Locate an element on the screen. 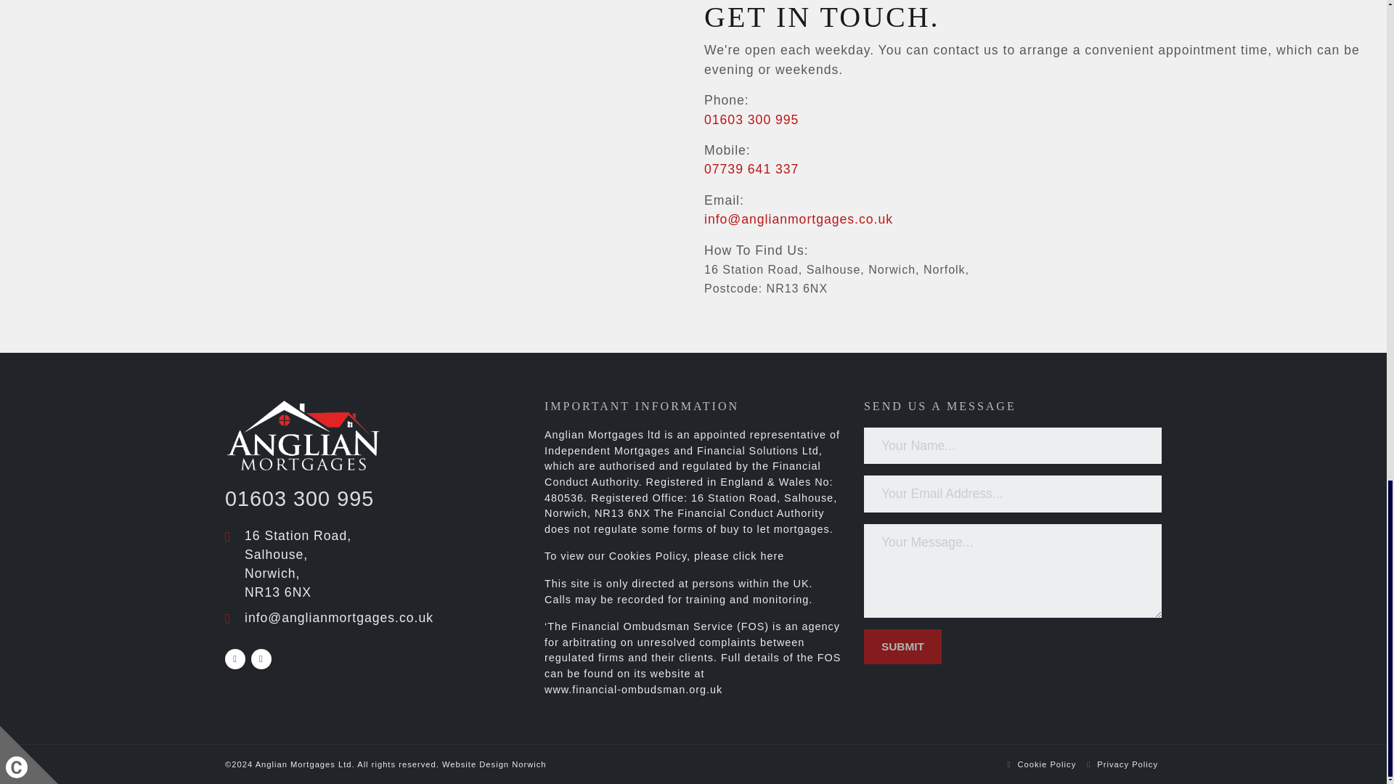 The height and width of the screenshot is (784, 1394). click here is located at coordinates (758, 556).